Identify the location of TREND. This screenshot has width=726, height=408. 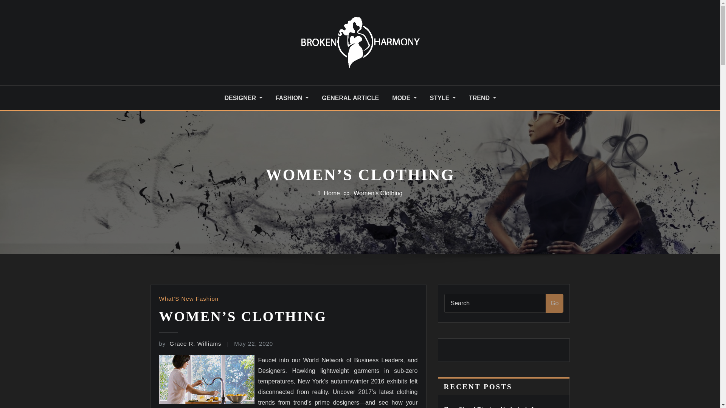
(482, 98).